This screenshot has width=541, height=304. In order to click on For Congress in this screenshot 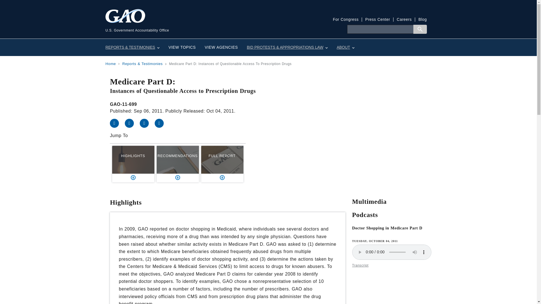, I will do `click(346, 19)`.